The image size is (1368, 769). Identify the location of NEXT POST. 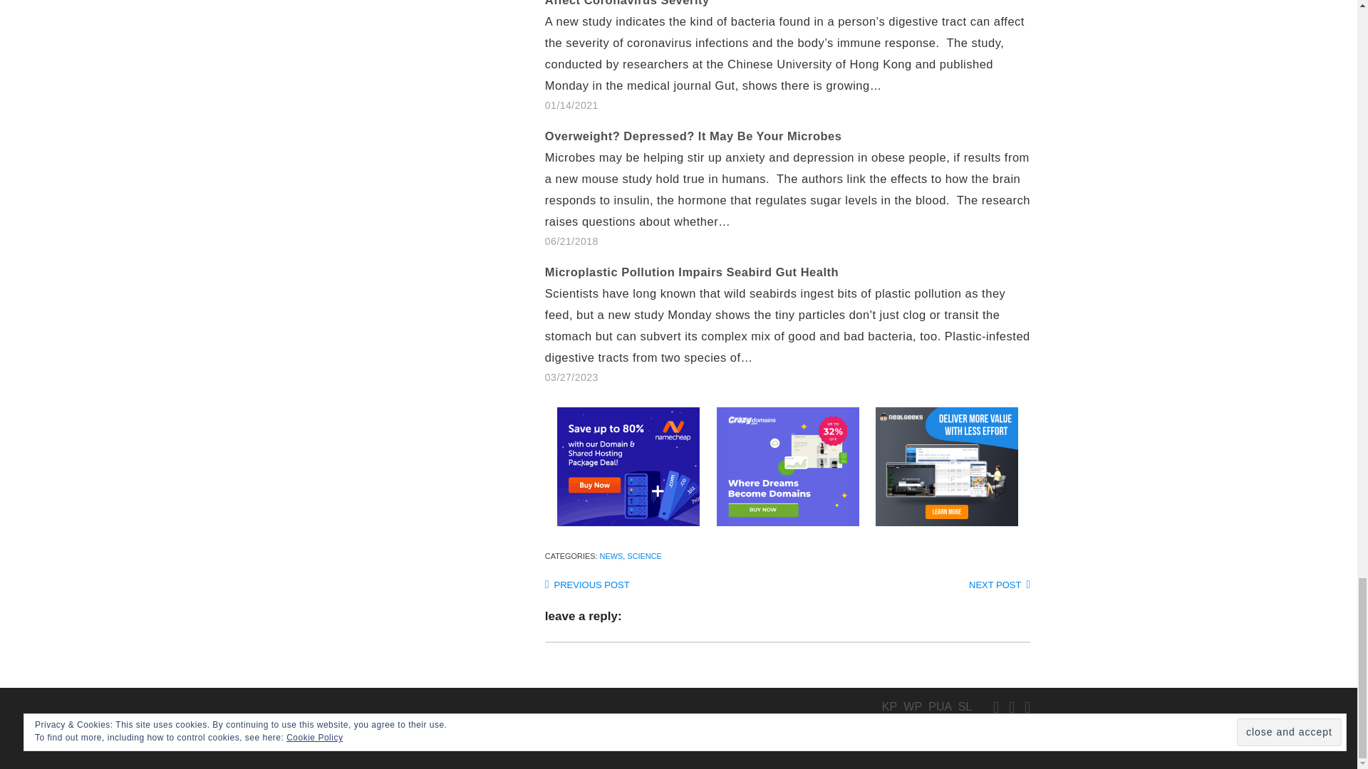
(999, 585).